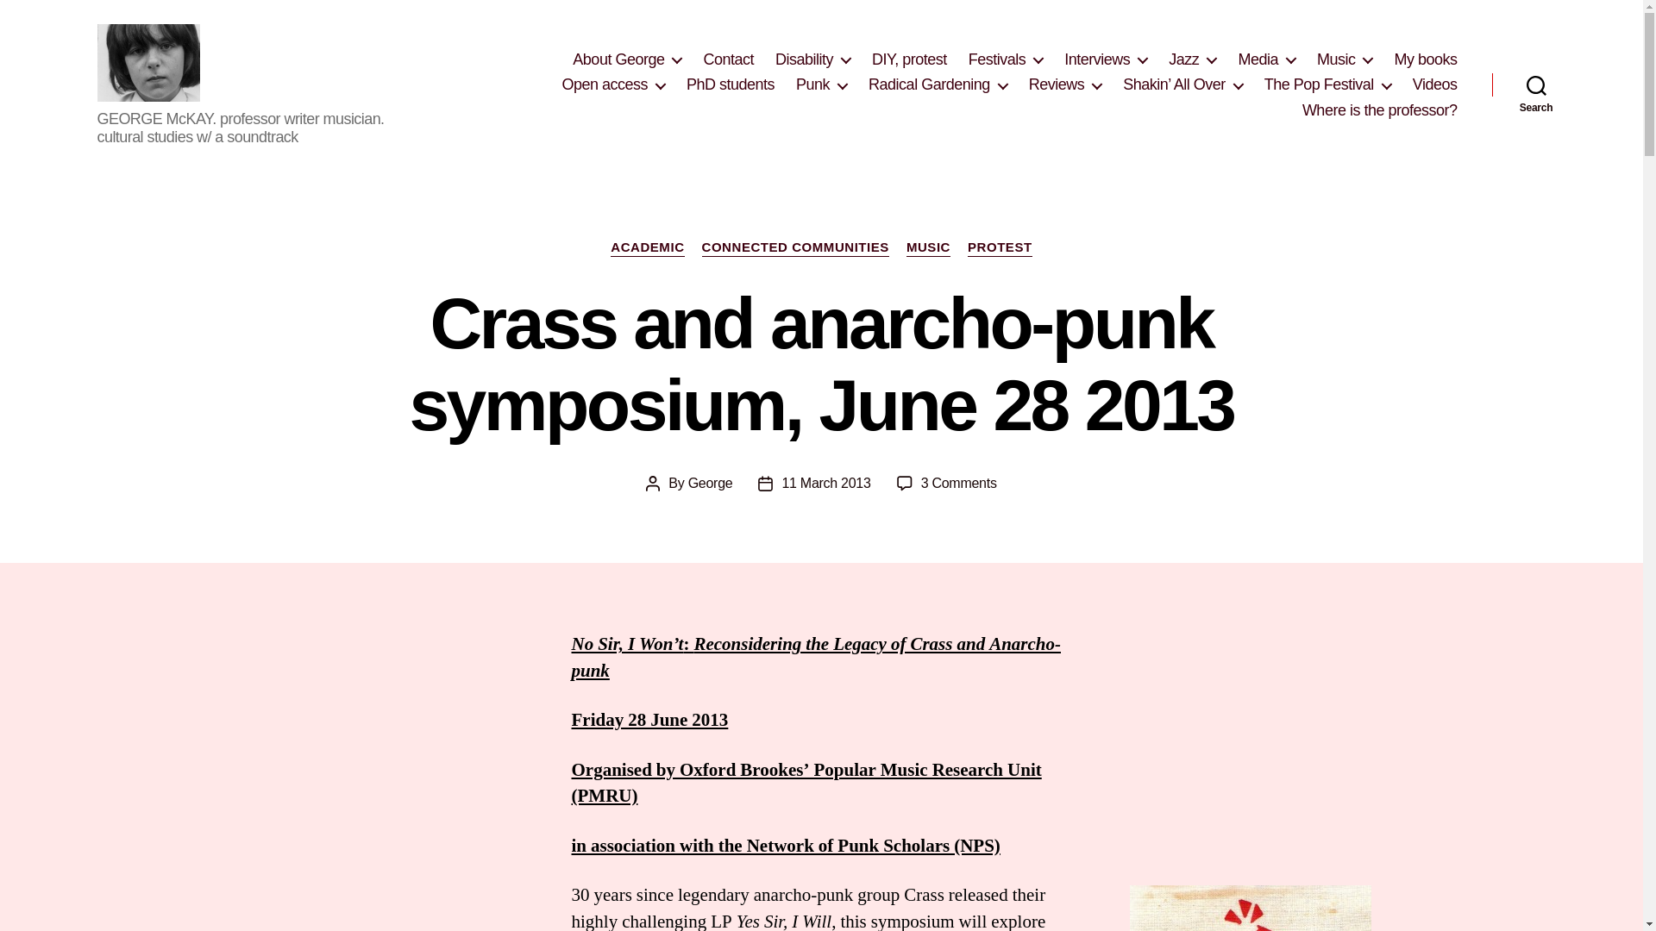  I want to click on Contact, so click(728, 60).